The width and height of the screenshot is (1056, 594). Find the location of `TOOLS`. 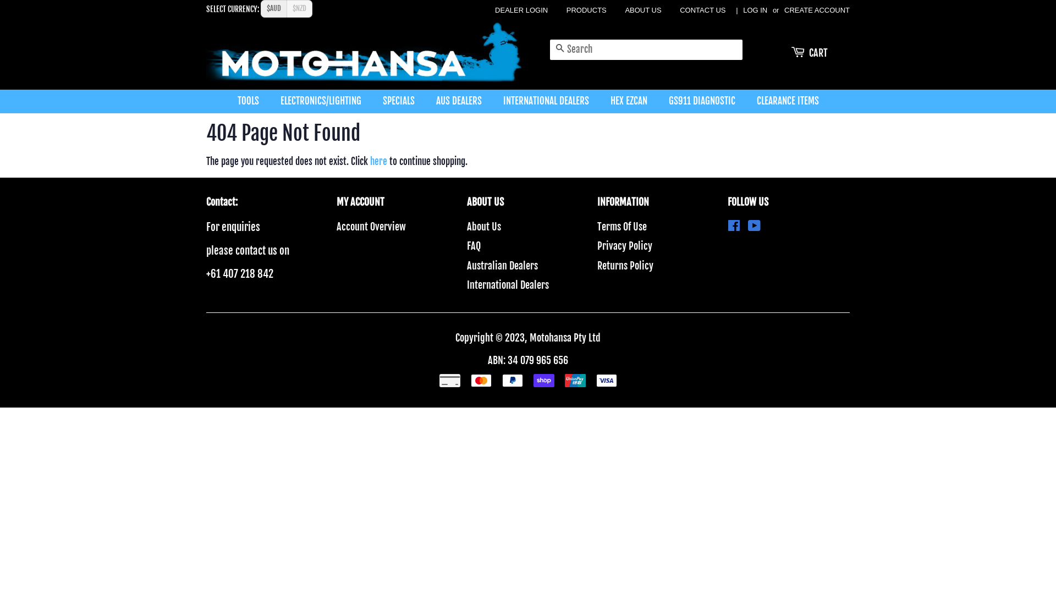

TOOLS is located at coordinates (254, 101).